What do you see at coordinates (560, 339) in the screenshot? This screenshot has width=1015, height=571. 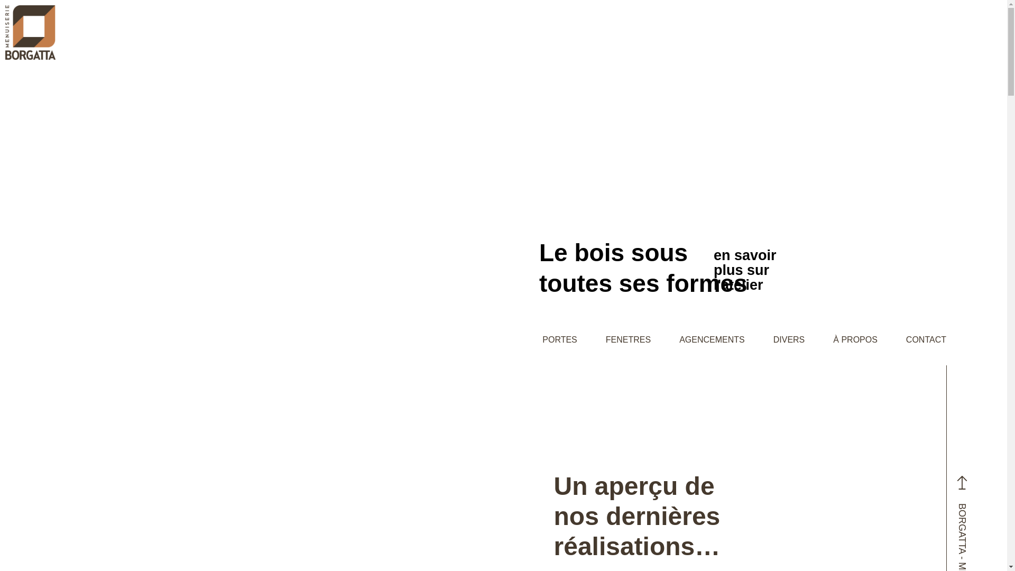 I see `PORTES` at bounding box center [560, 339].